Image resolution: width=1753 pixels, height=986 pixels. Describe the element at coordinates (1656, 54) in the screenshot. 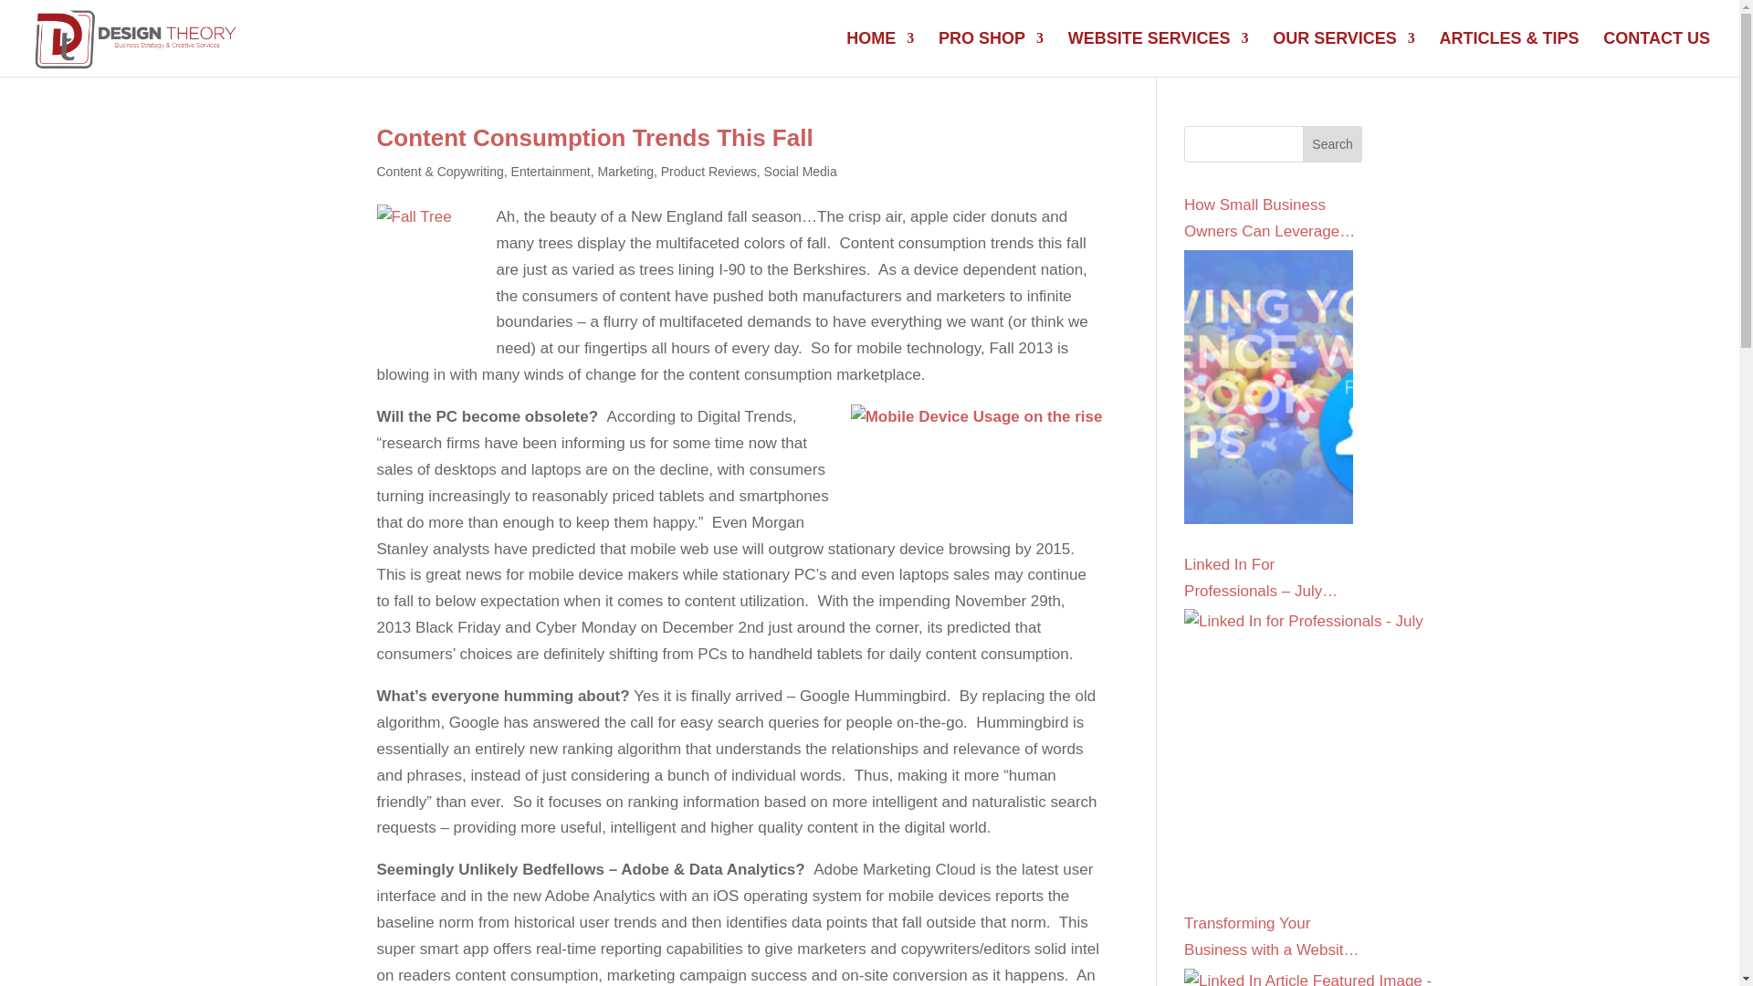

I see `CONTACT US` at that location.